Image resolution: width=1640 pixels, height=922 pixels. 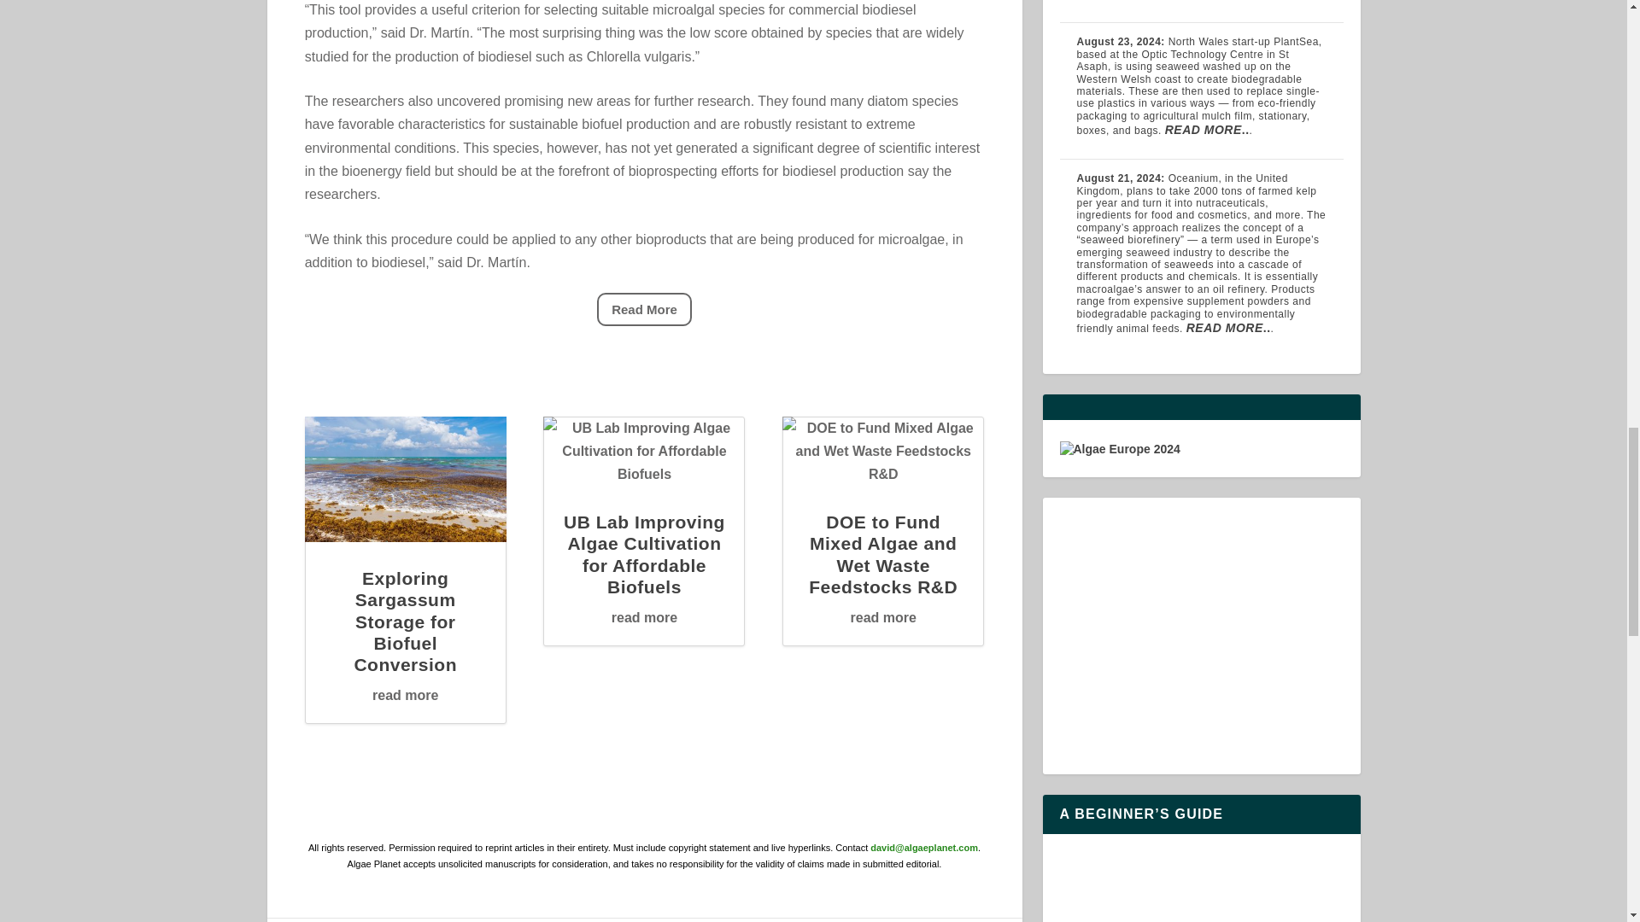 I want to click on Exploring Sargassum Storage for Biofuel Conversion, so click(x=405, y=621).